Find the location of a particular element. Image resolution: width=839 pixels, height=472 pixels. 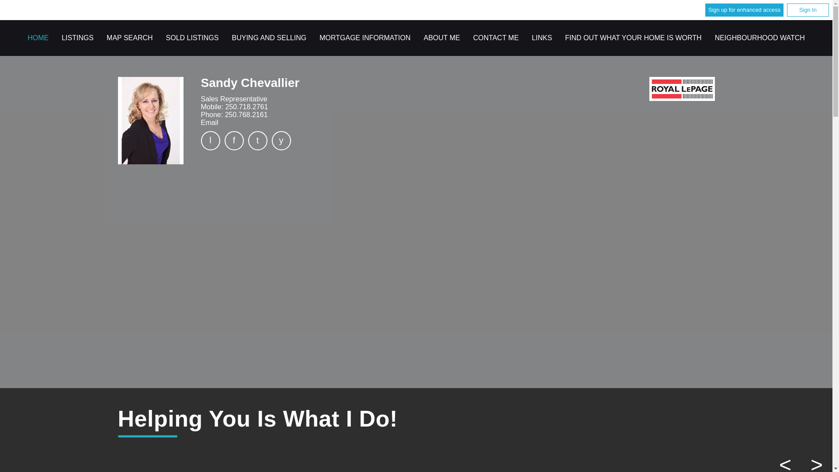

Buying and Selling is located at coordinates (268, 38).